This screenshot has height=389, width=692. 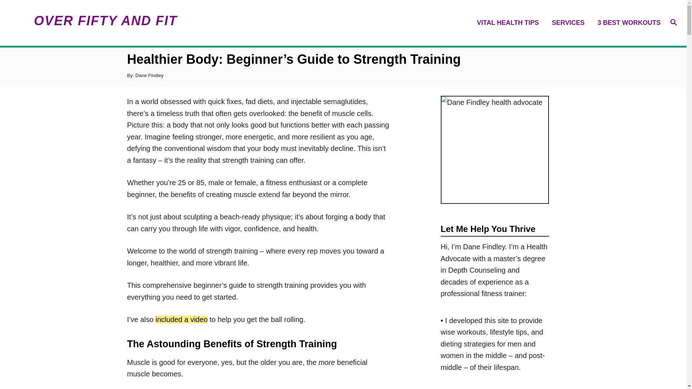 I want to click on OVER FIFTY AND FIT, so click(x=93, y=23).